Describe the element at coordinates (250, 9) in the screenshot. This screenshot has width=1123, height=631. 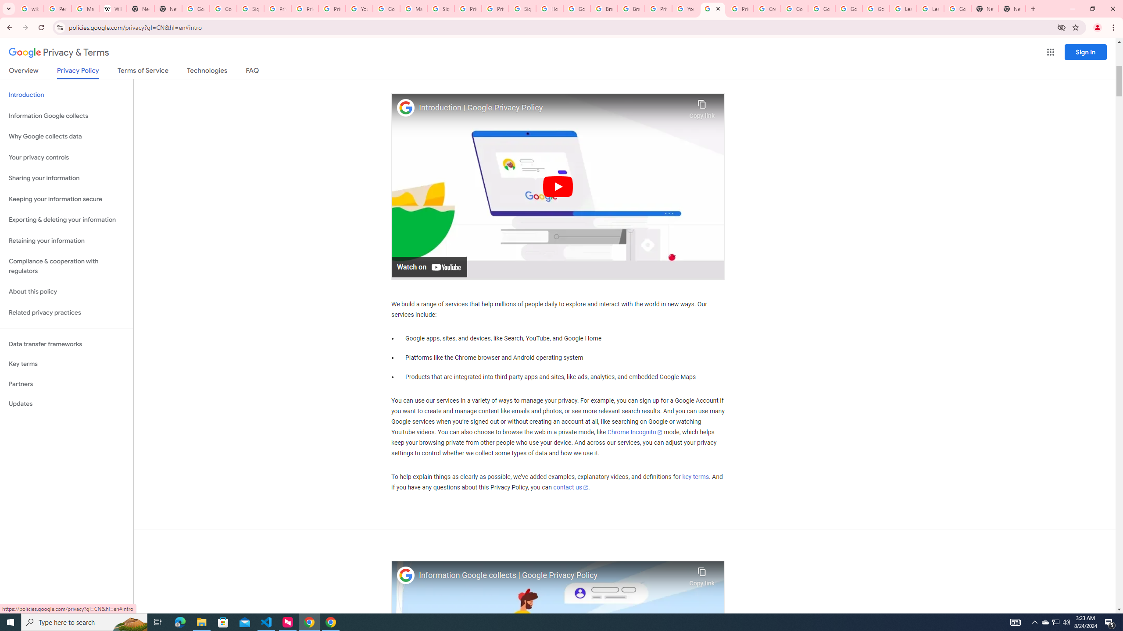
I see `Sign in - Google Accounts` at that location.